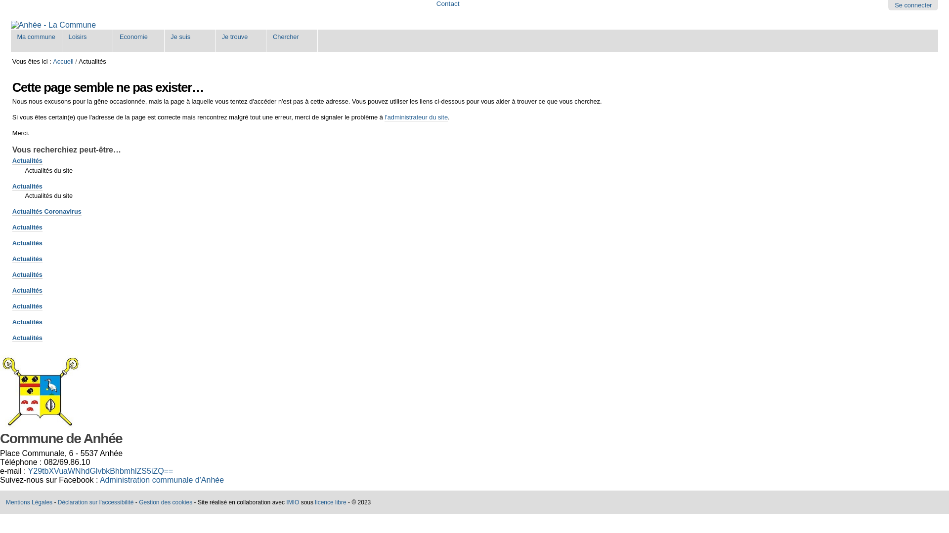 The height and width of the screenshot is (533, 949). I want to click on Je trouve, so click(241, 40).